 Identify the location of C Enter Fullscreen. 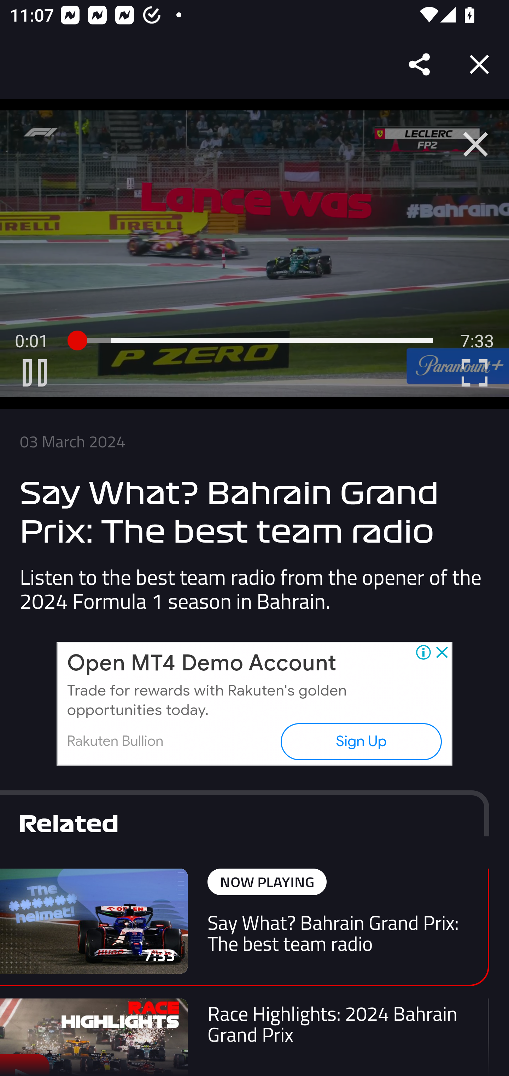
(474, 373).